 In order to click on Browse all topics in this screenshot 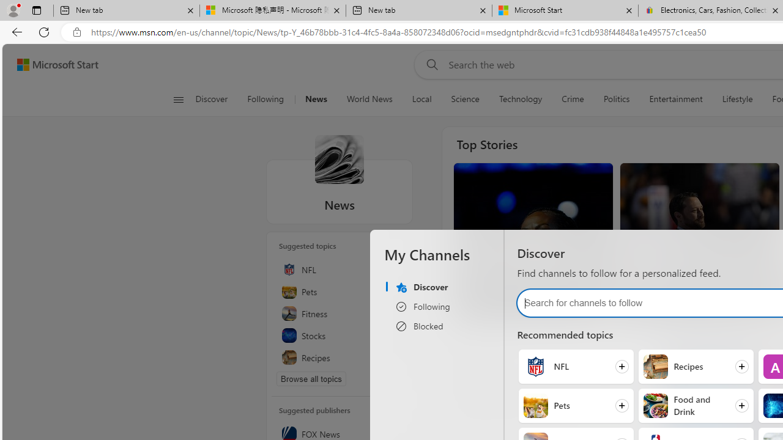, I will do `click(311, 379)`.